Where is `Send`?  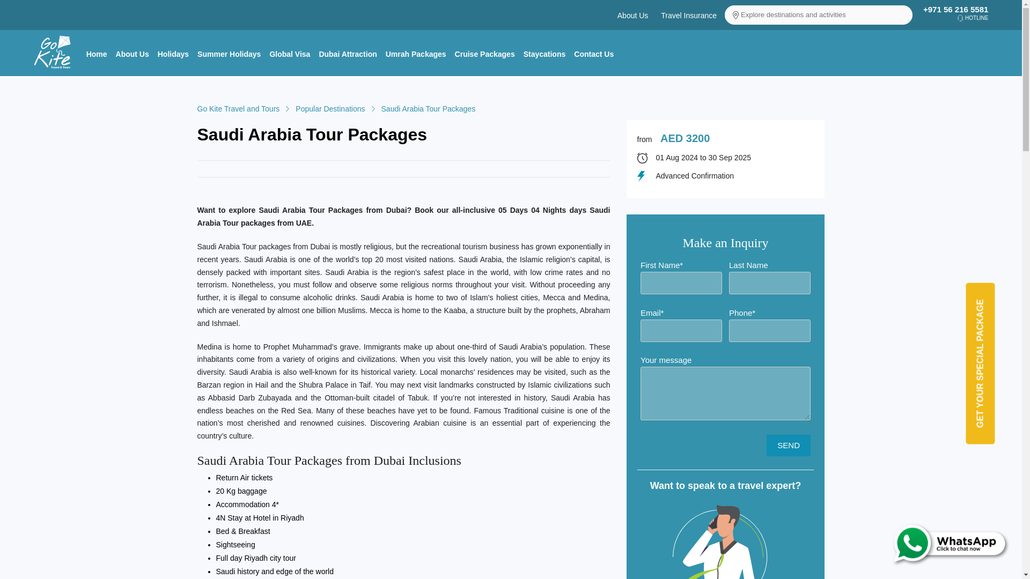 Send is located at coordinates (789, 446).